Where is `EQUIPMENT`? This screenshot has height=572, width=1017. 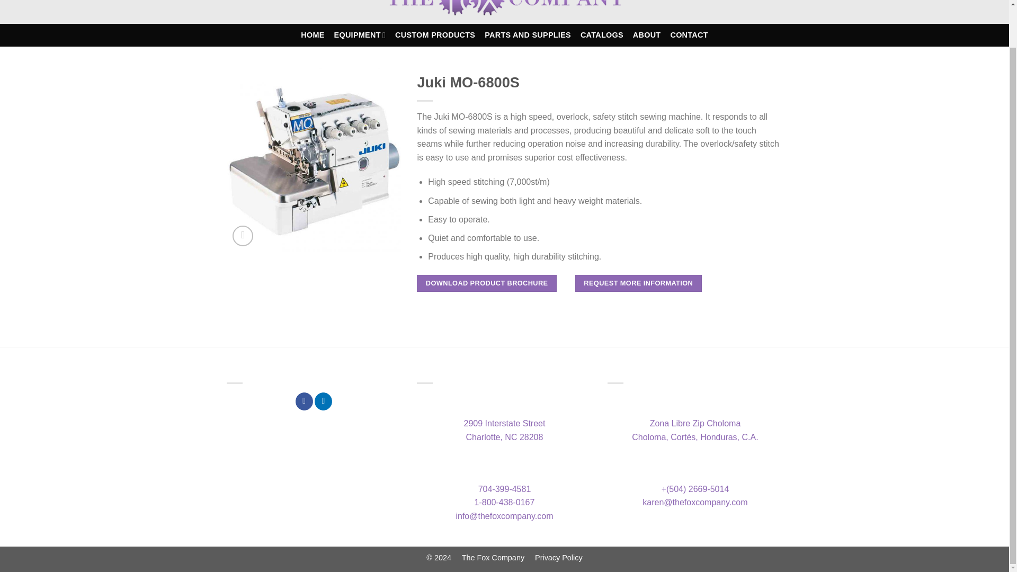 EQUIPMENT is located at coordinates (486, 283).